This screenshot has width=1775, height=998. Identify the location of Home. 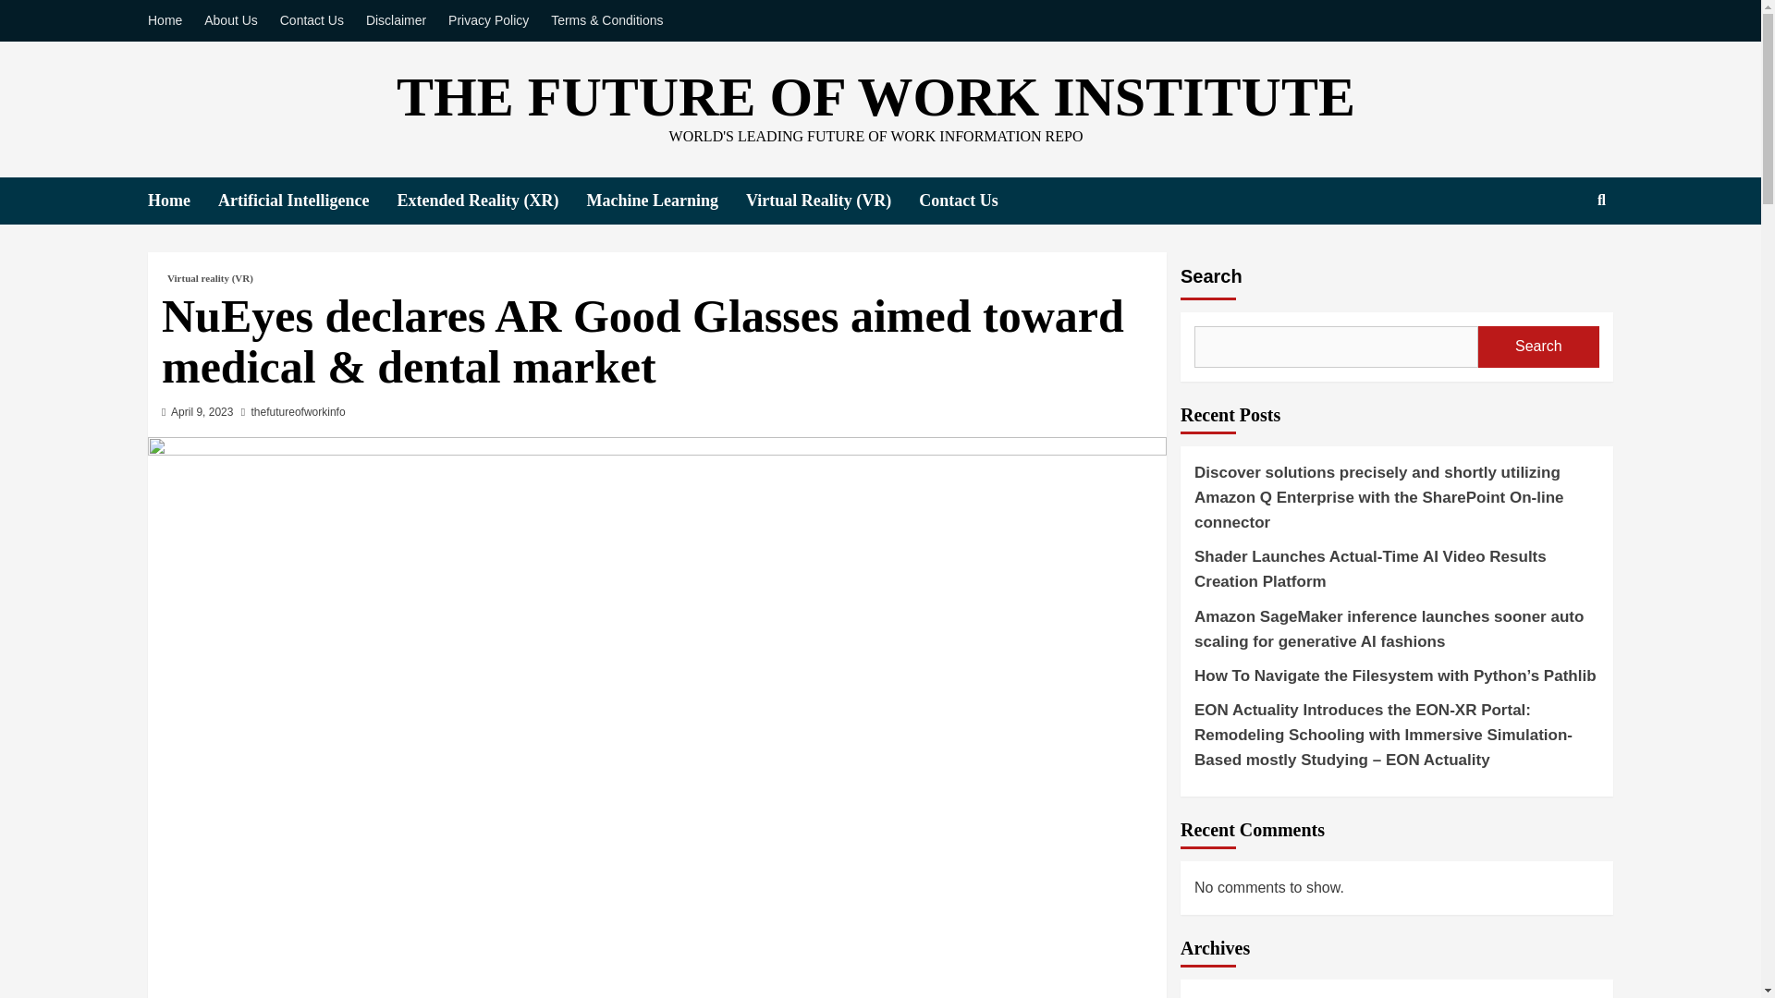
(183, 201).